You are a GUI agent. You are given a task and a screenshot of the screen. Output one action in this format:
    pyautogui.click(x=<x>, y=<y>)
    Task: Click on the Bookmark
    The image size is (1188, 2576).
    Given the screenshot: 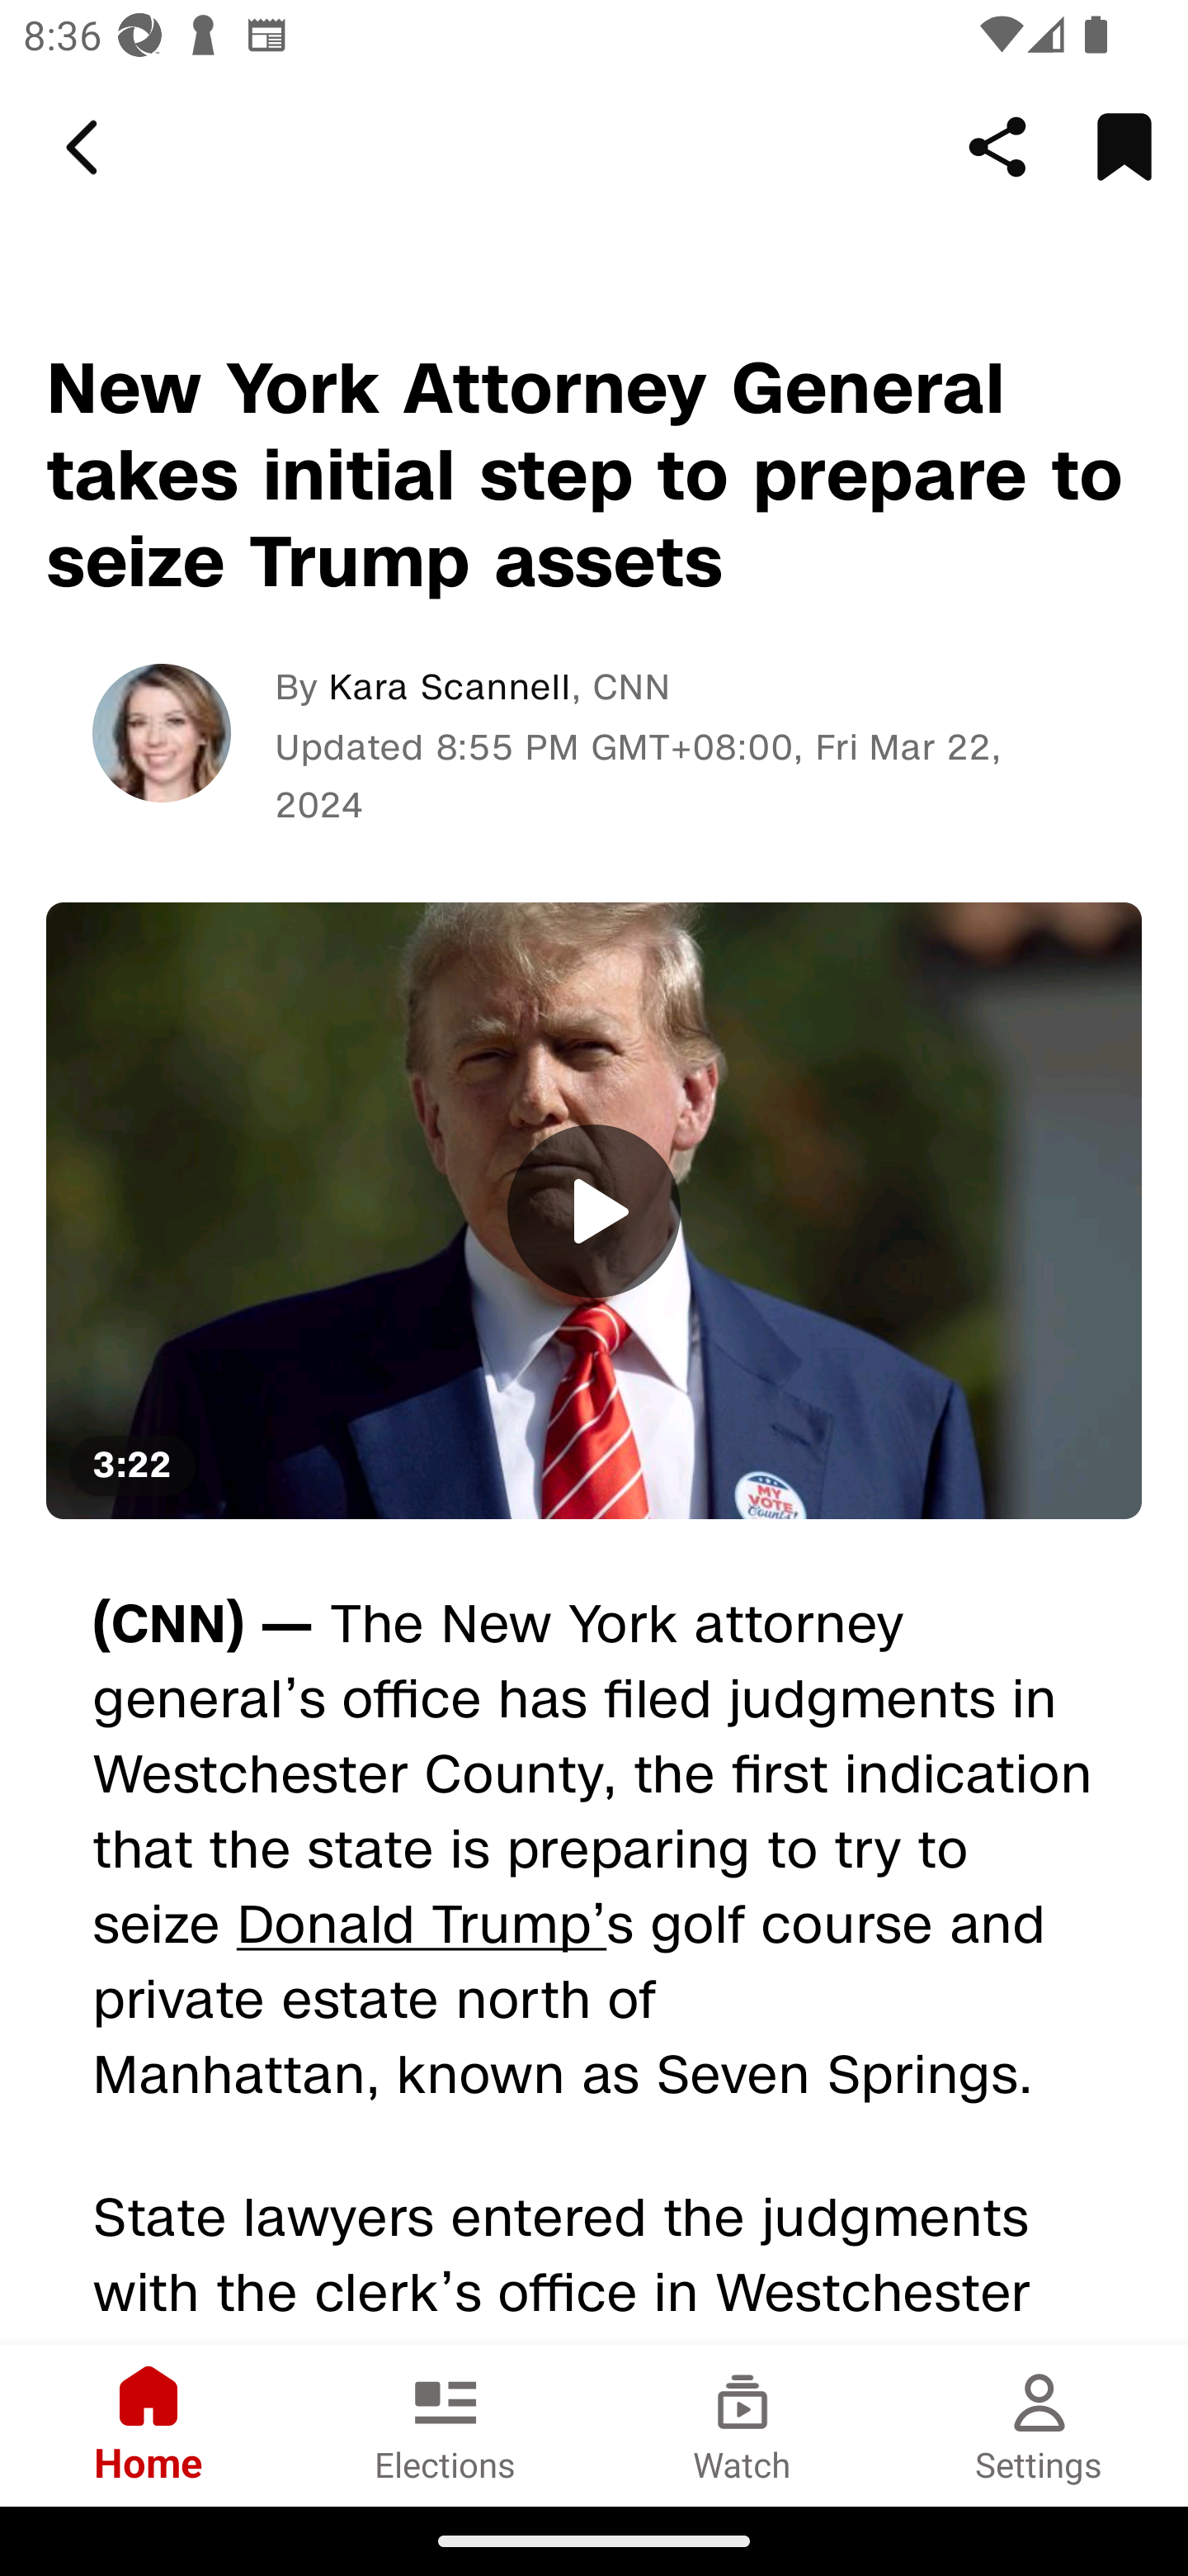 What is the action you would take?
    pyautogui.click(x=1124, y=146)
    